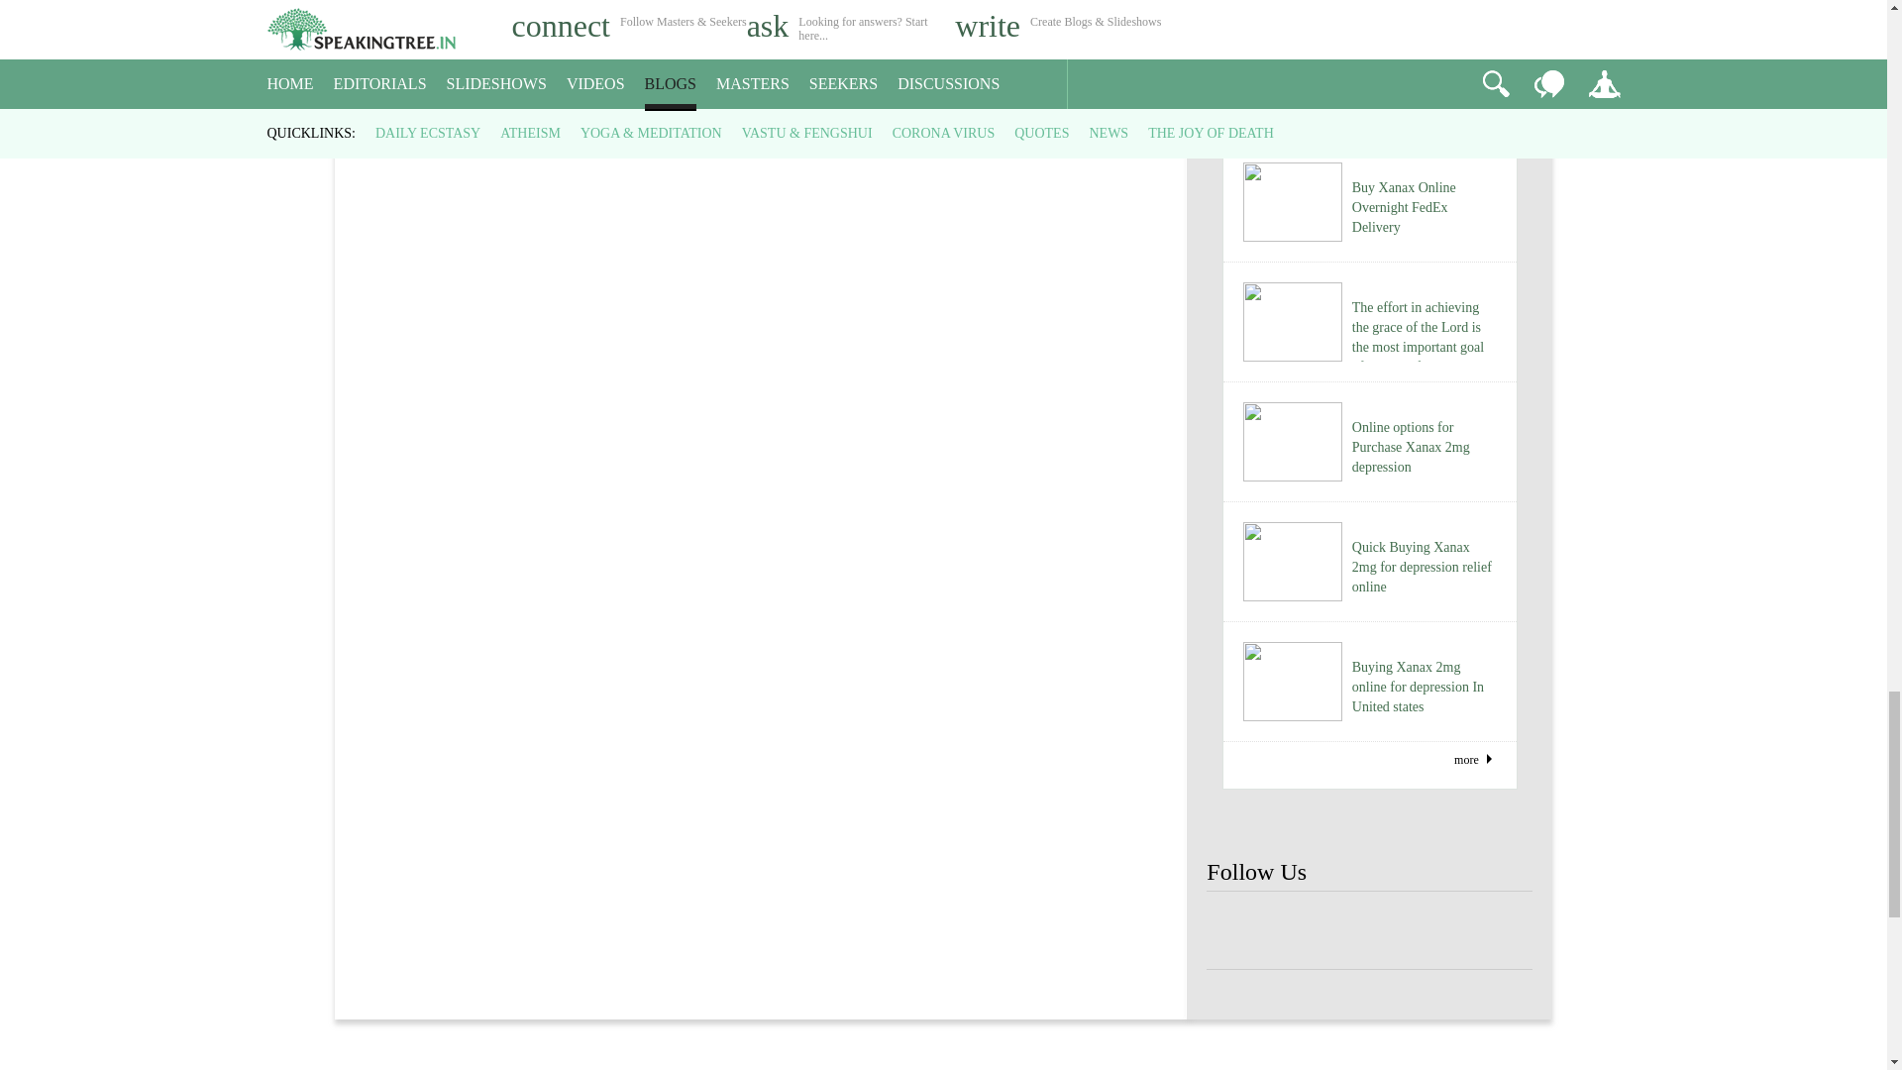 The width and height of the screenshot is (1902, 1070). What do you see at coordinates (1238, 931) in the screenshot?
I see `Speaking Tree FaceBook` at bounding box center [1238, 931].